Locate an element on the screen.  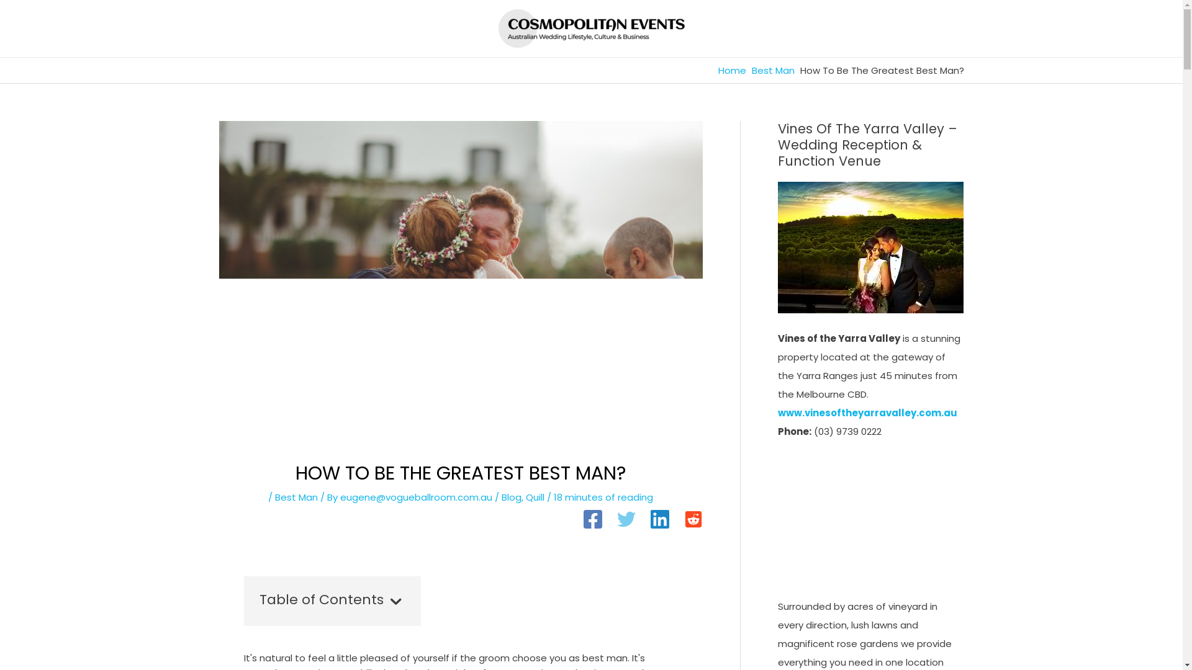
eugene@vogueballroom.com.au is located at coordinates (417, 498).